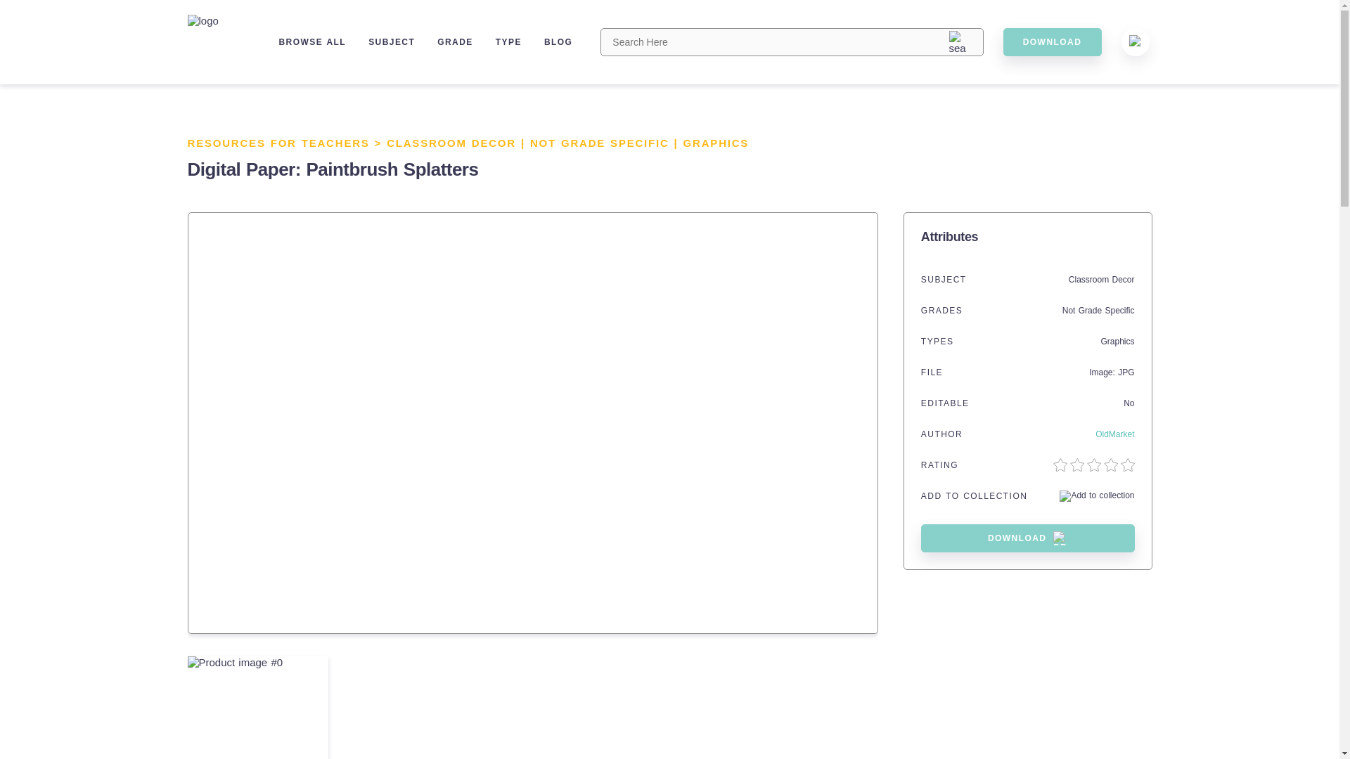 The width and height of the screenshot is (1350, 759). I want to click on Graphics, so click(1117, 342).